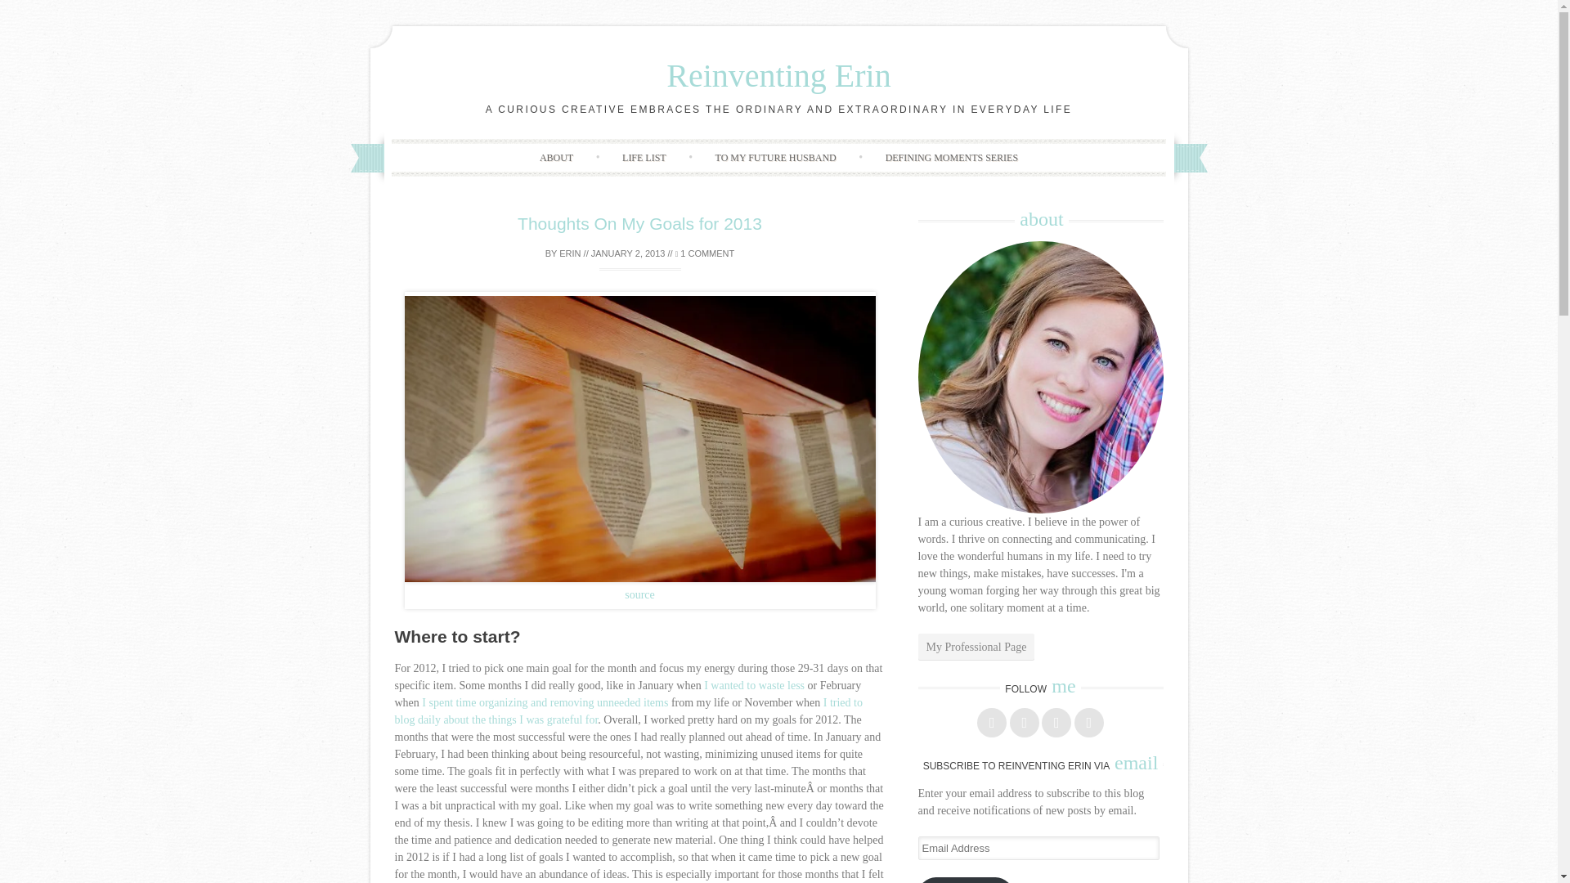 The image size is (1570, 883). Describe the element at coordinates (778, 75) in the screenshot. I see `Reinventing Erin` at that location.